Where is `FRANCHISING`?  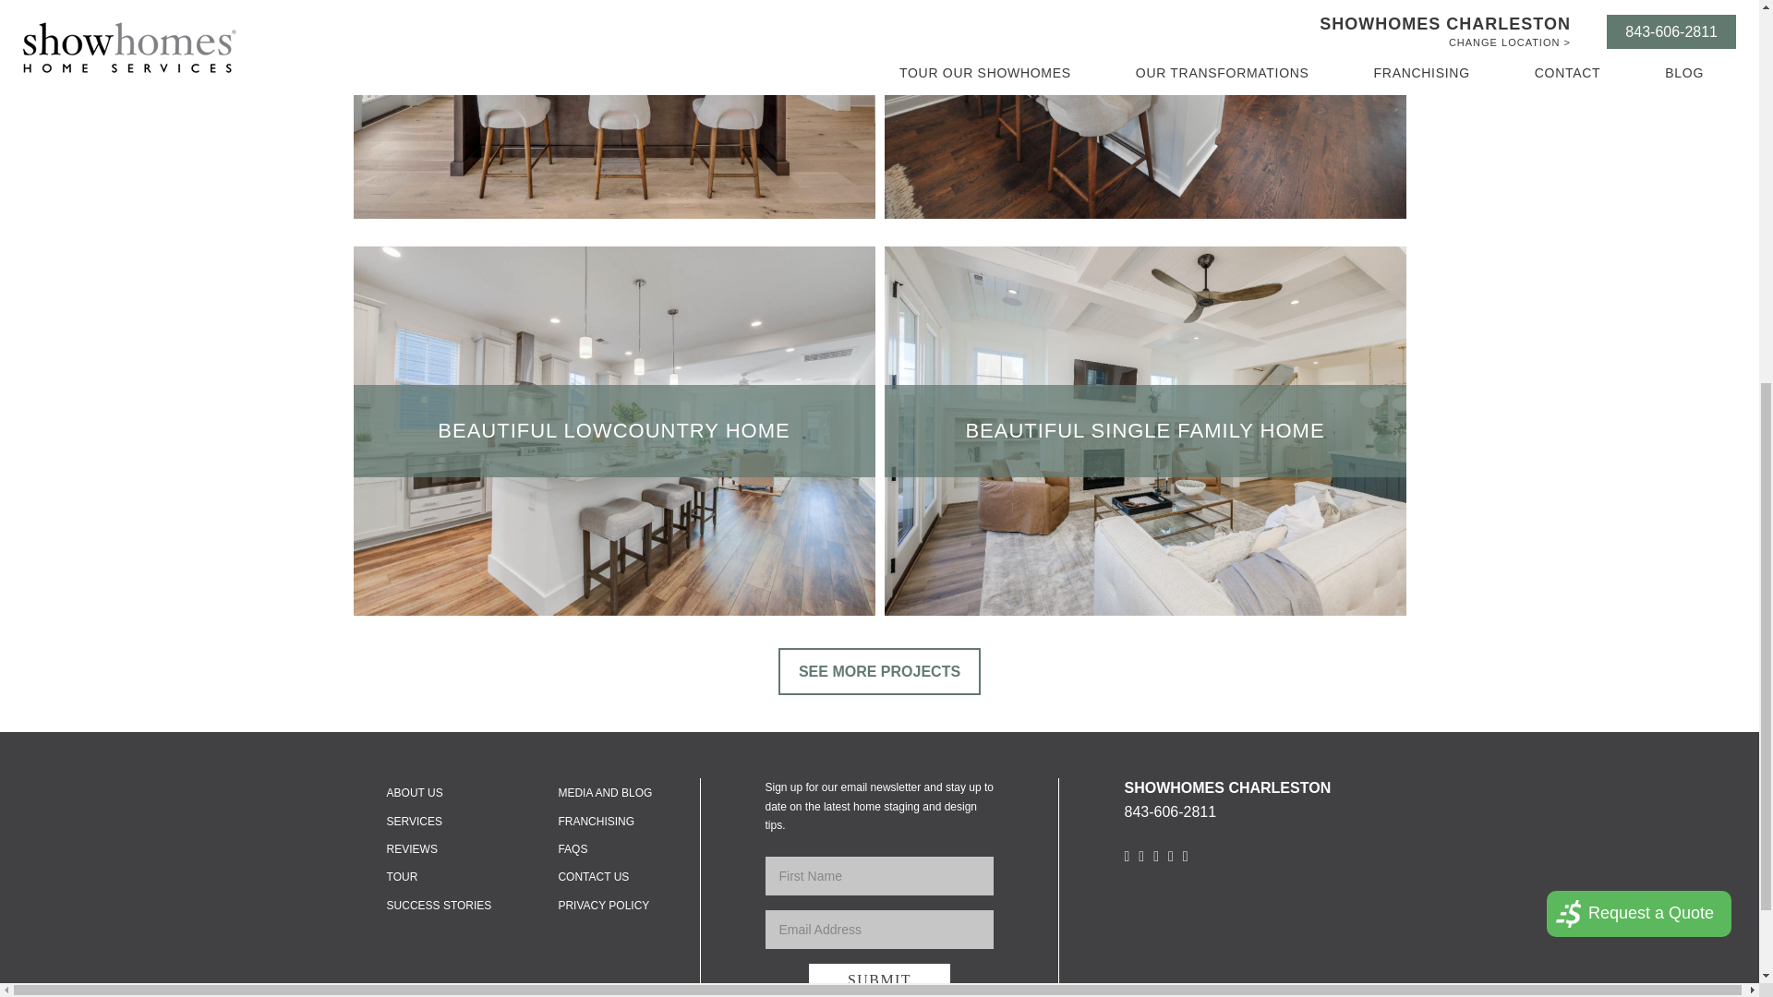 FRANCHISING is located at coordinates (597, 822).